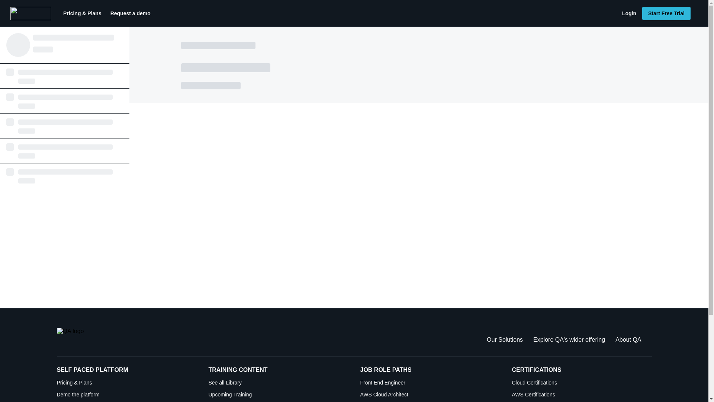 The image size is (714, 402). Describe the element at coordinates (629, 13) in the screenshot. I see `Login` at that location.